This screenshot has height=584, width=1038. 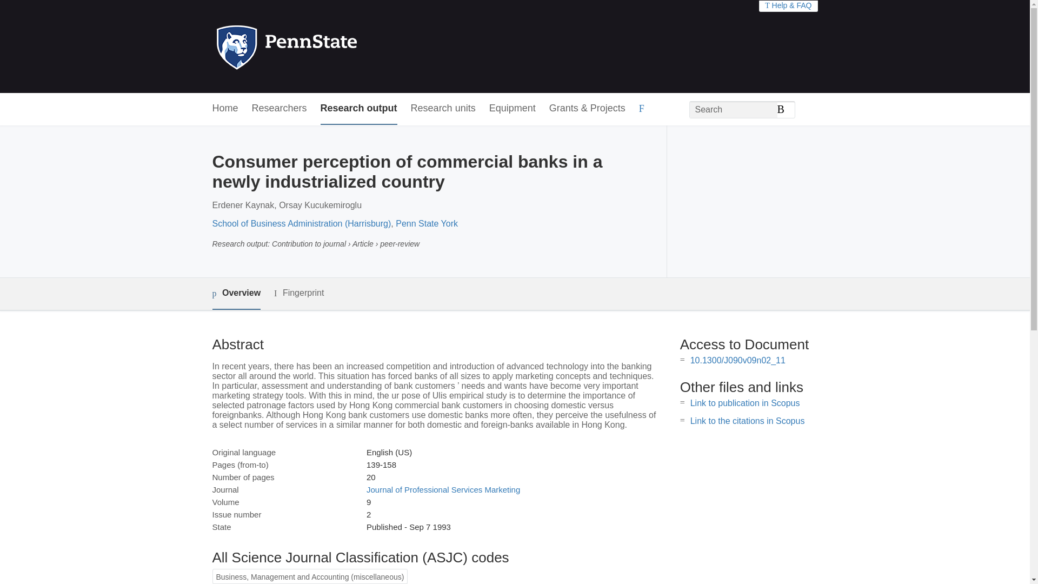 I want to click on Overview, so click(x=236, y=294).